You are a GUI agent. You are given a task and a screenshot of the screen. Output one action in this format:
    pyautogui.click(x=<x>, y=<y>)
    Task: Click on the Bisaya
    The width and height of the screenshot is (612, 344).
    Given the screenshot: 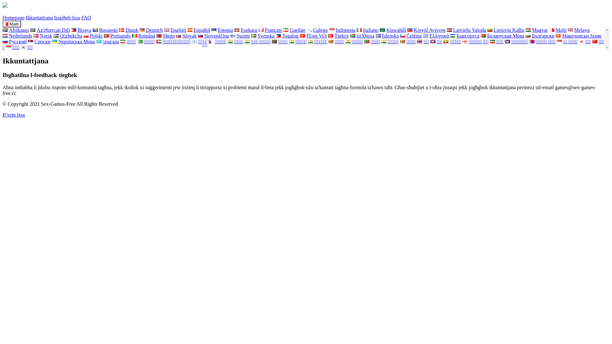 What is the action you would take?
    pyautogui.click(x=81, y=30)
    